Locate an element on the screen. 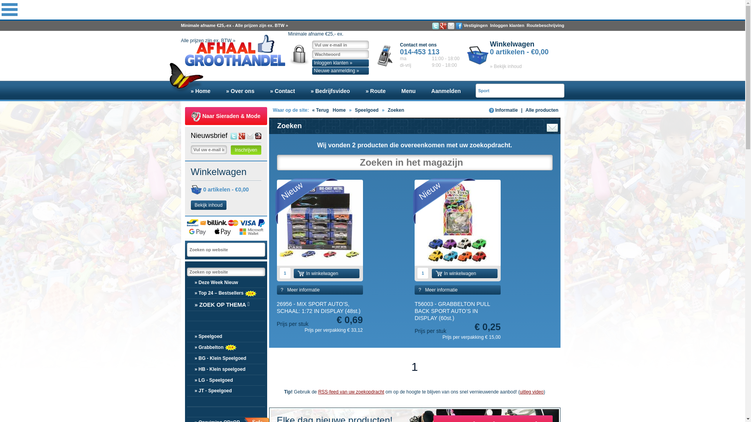  Informatie is located at coordinates (503, 110).